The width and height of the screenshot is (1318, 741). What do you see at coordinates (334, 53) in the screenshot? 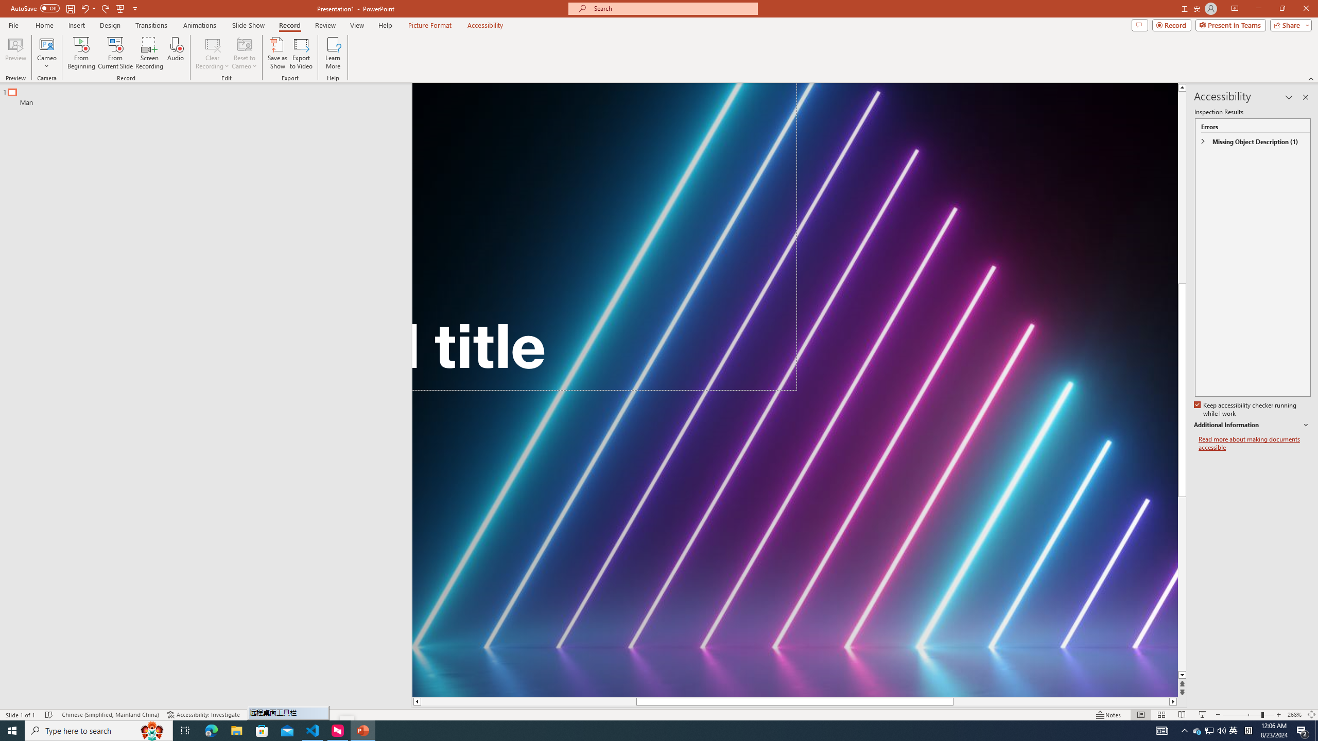
I see `Learn More` at bounding box center [334, 53].